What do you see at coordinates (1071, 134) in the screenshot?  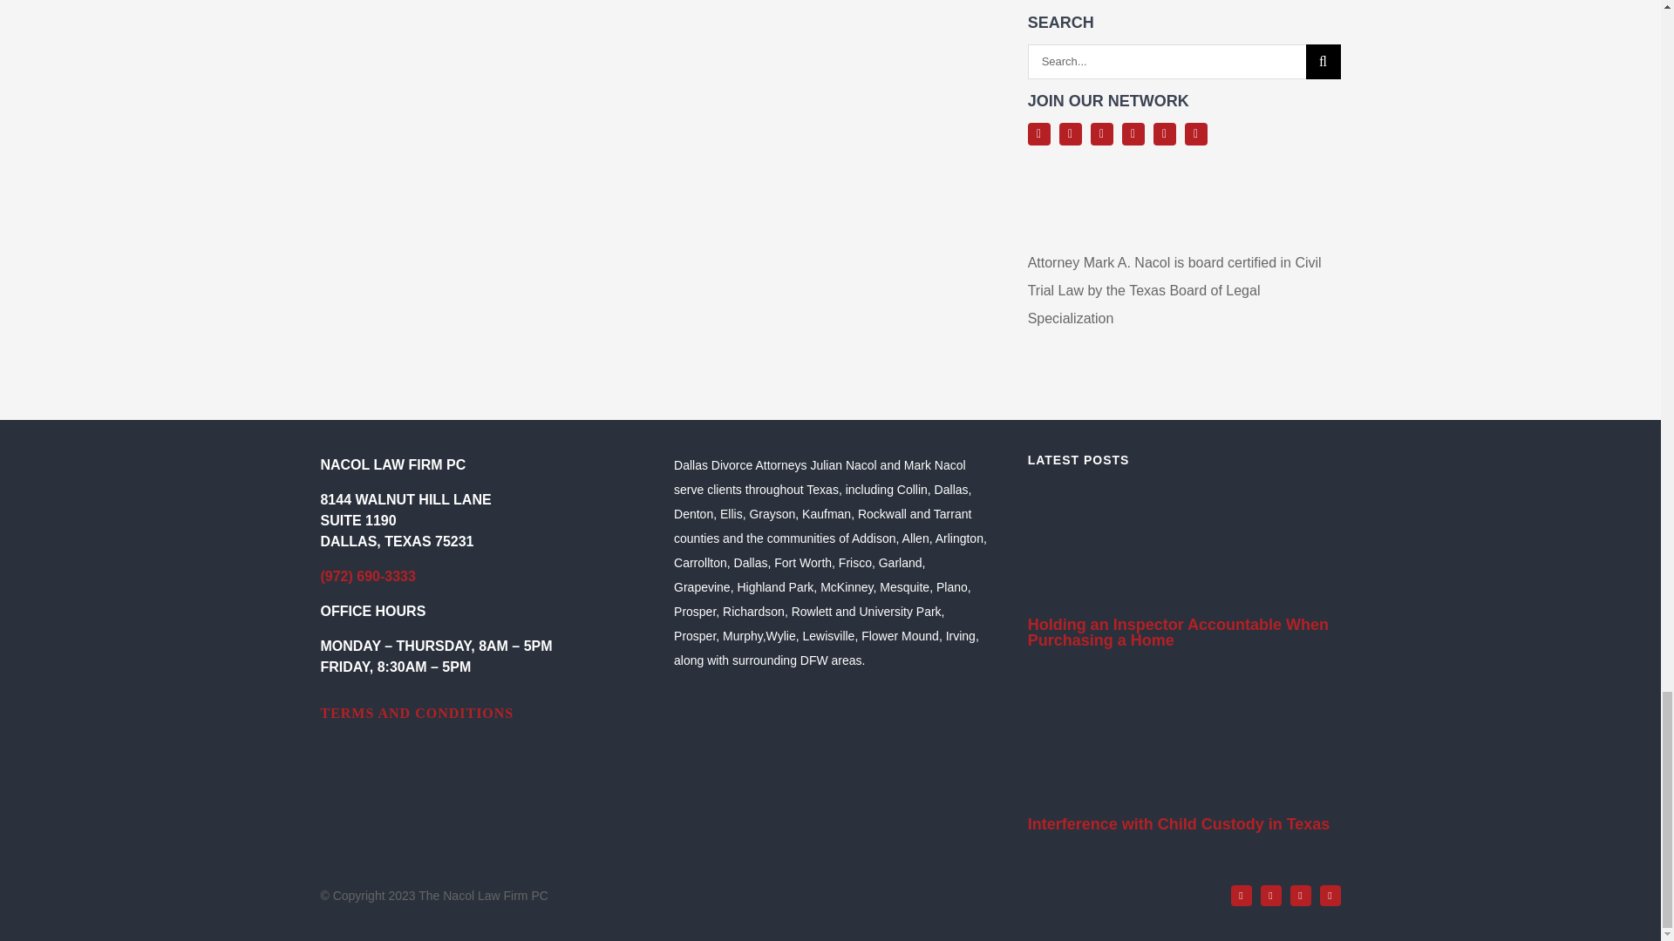 I see `Twitter` at bounding box center [1071, 134].